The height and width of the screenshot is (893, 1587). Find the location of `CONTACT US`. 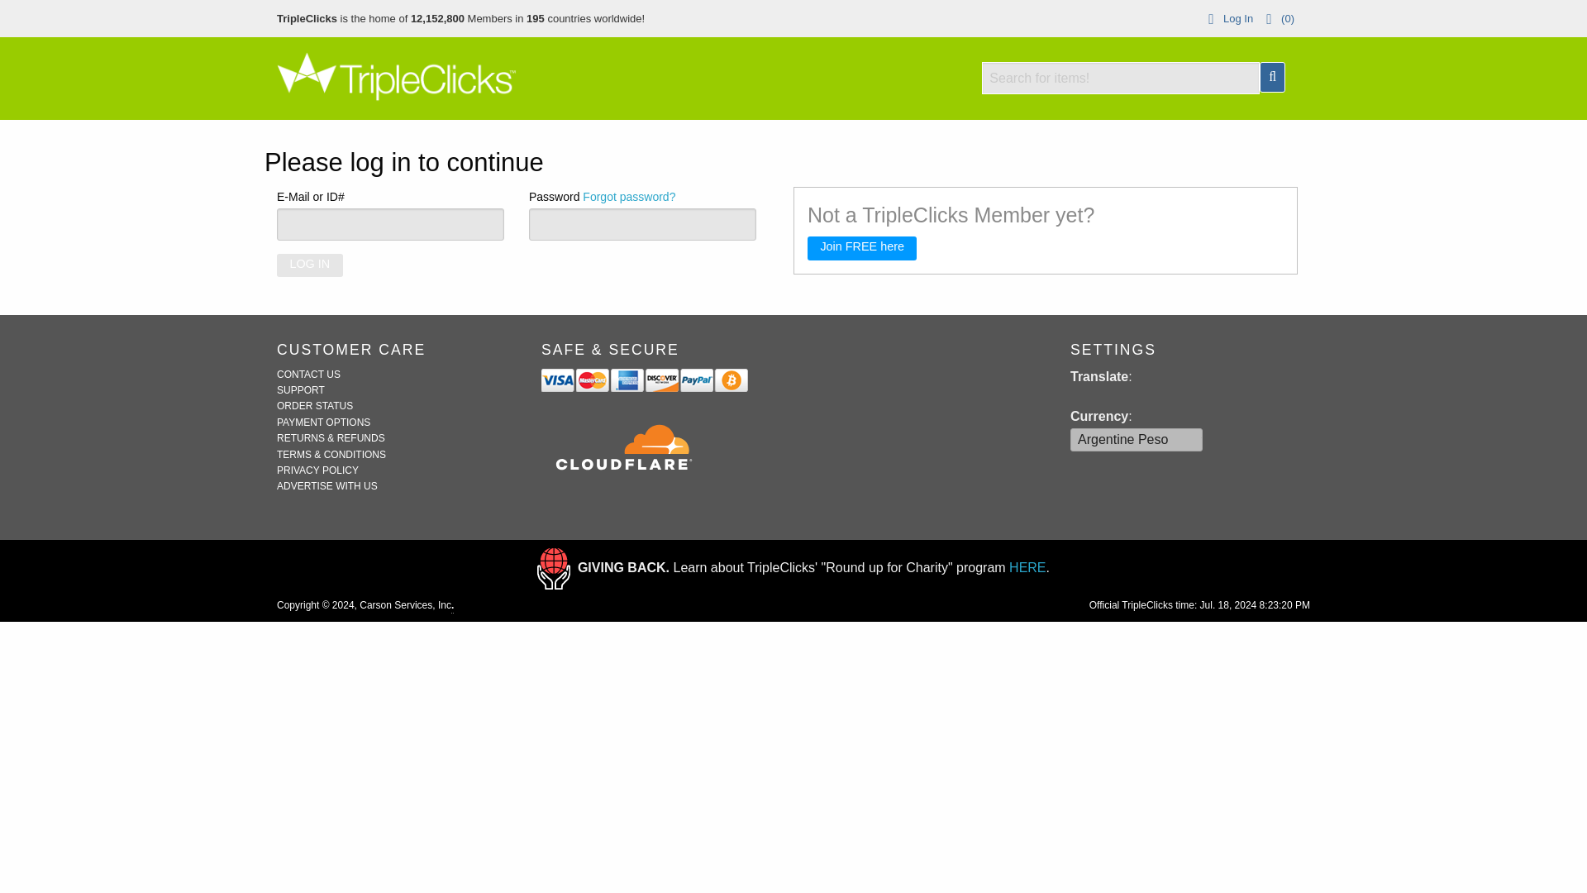

CONTACT US is located at coordinates (308, 375).